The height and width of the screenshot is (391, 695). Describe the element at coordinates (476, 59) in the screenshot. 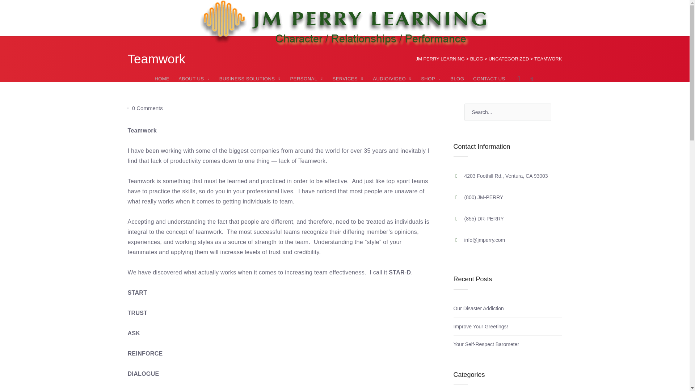

I see `Go to Blog.` at that location.